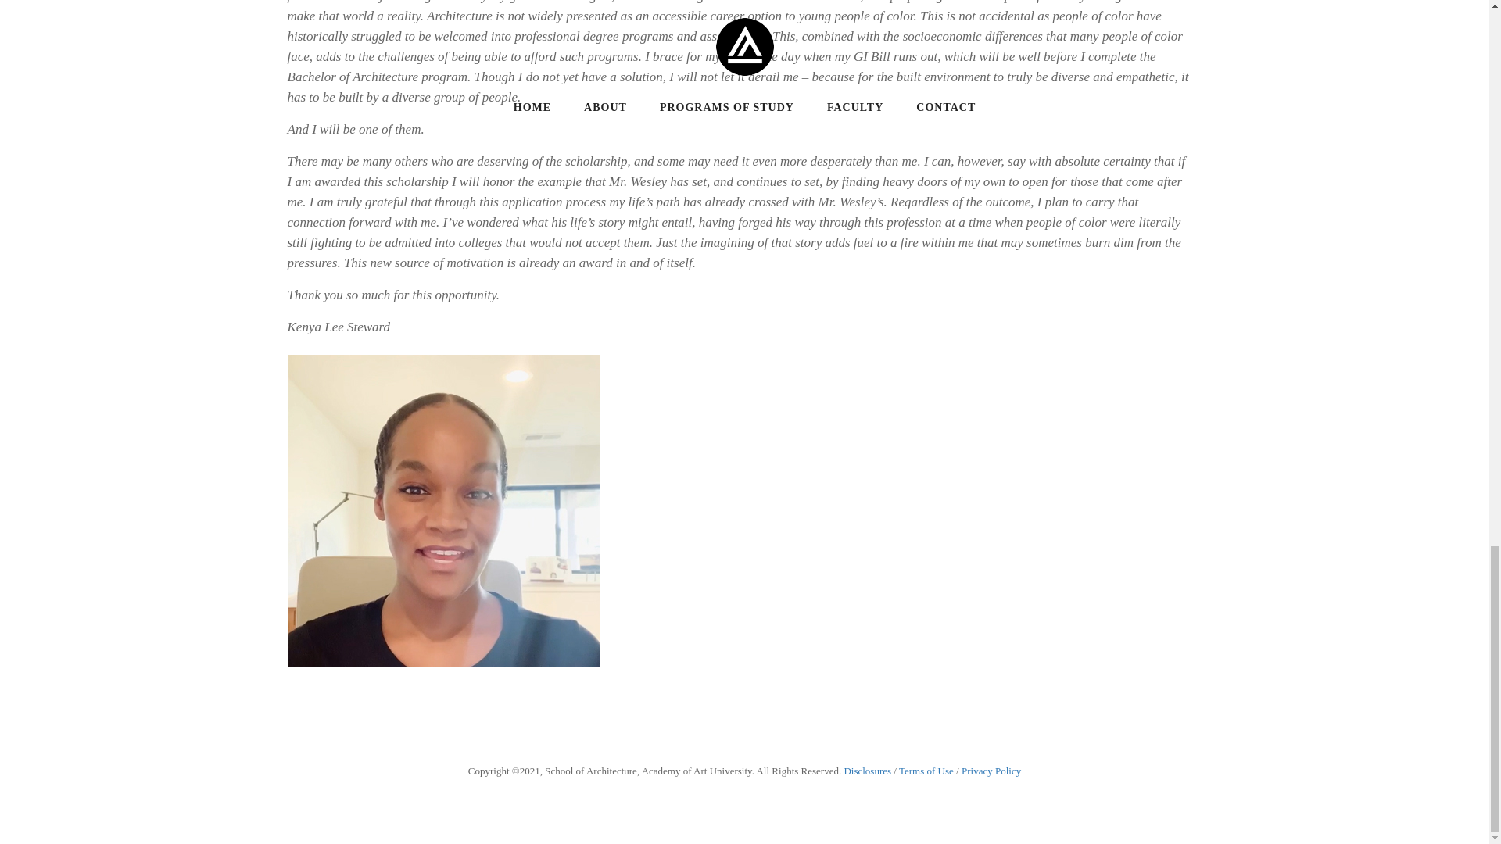  Describe the element at coordinates (991, 771) in the screenshot. I see `Privacy Policy` at that location.